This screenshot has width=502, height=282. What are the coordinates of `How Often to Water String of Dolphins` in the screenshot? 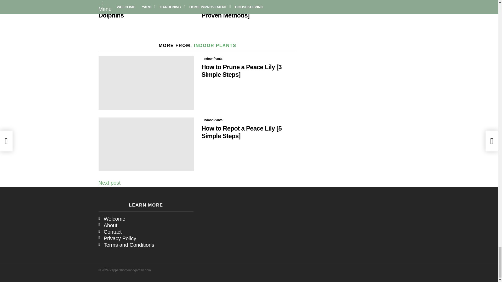 It's located at (146, 1).